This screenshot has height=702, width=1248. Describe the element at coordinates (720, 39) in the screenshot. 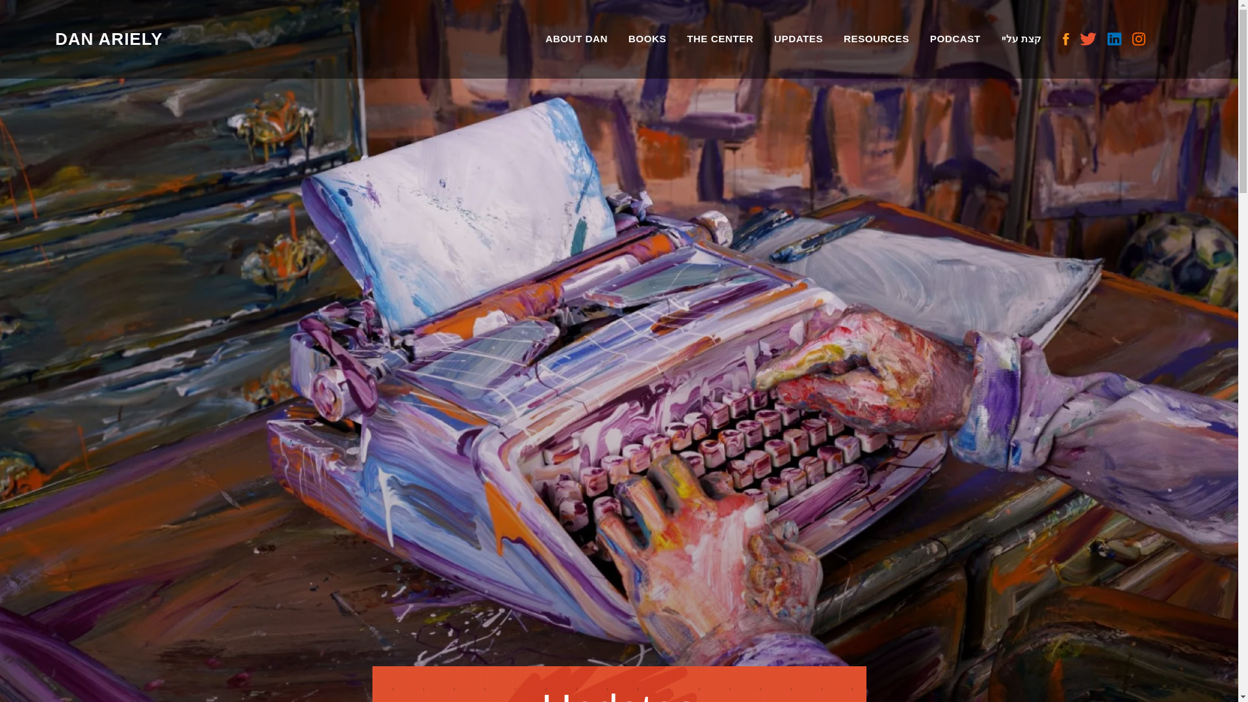

I see `THE CENTER` at that location.